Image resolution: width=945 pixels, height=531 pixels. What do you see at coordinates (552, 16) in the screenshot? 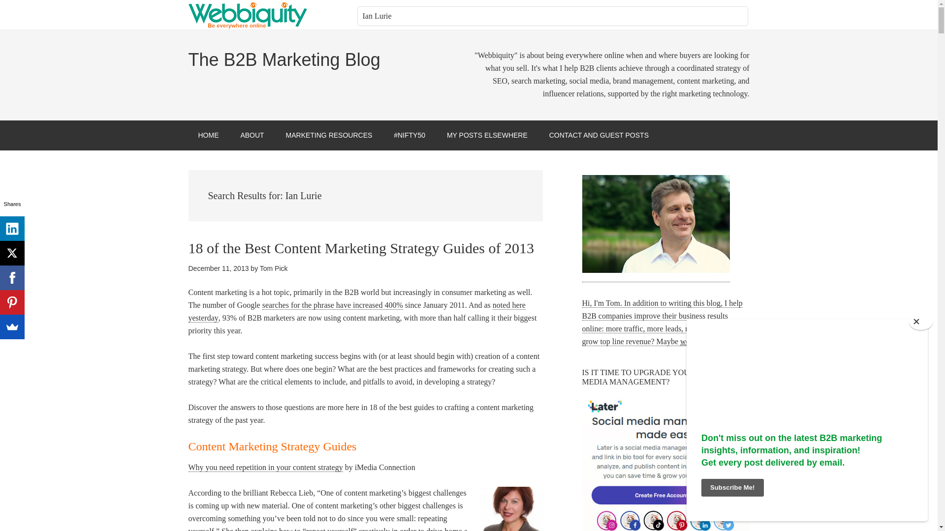
I see `Ian Lurie` at bounding box center [552, 16].